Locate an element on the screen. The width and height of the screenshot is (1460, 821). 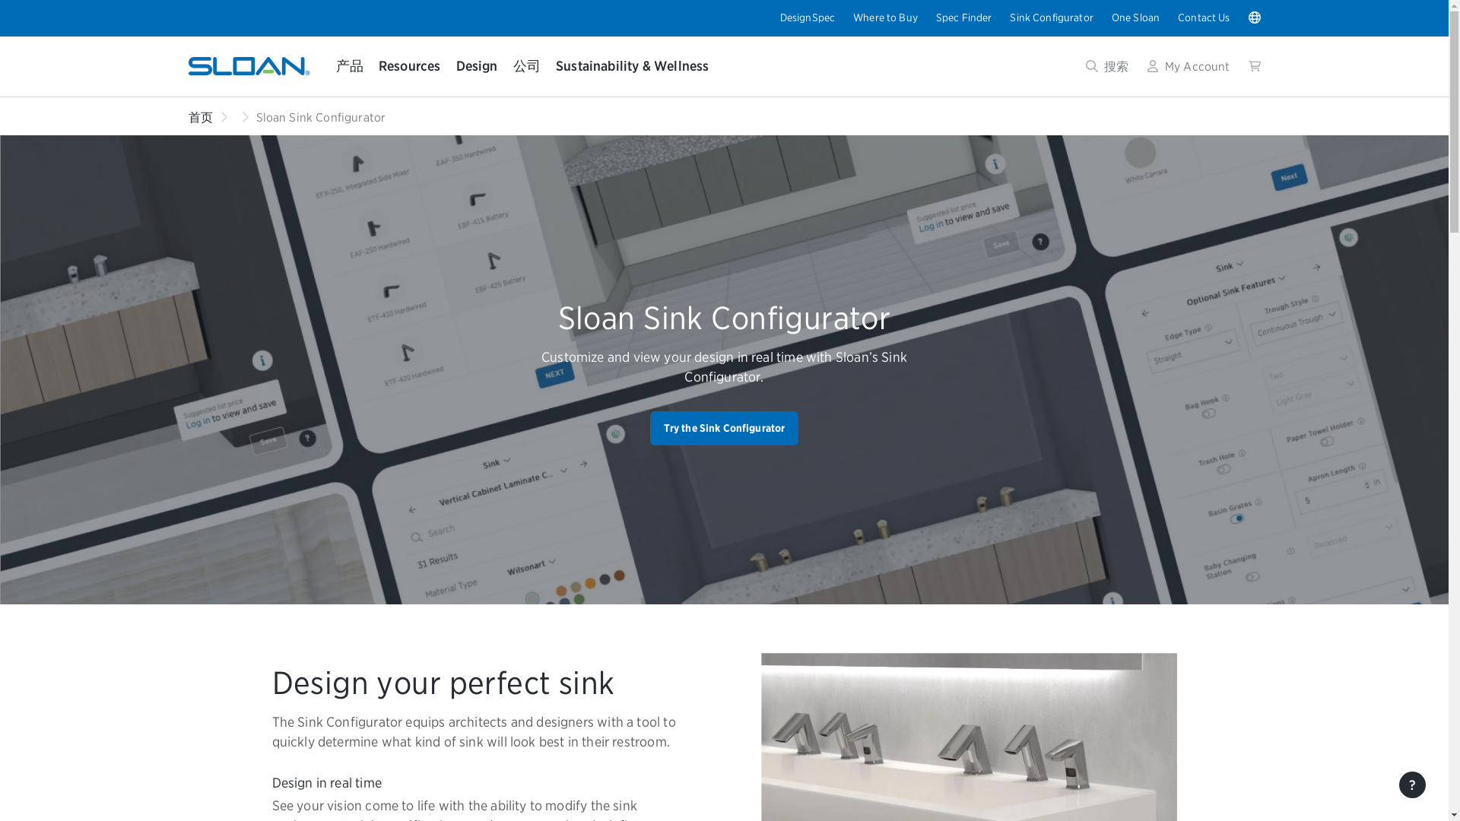
My Account is located at coordinates (1188, 66).